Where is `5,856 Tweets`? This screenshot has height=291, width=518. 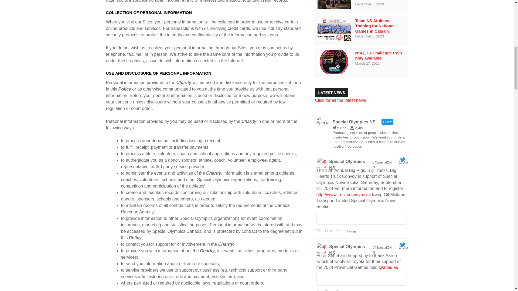
5,856 Tweets is located at coordinates (341, 128).